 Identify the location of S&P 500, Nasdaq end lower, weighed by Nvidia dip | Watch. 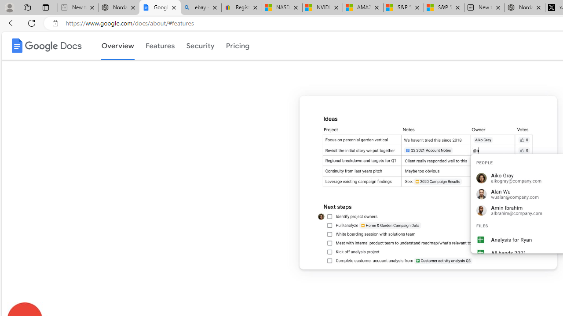
(443, 8).